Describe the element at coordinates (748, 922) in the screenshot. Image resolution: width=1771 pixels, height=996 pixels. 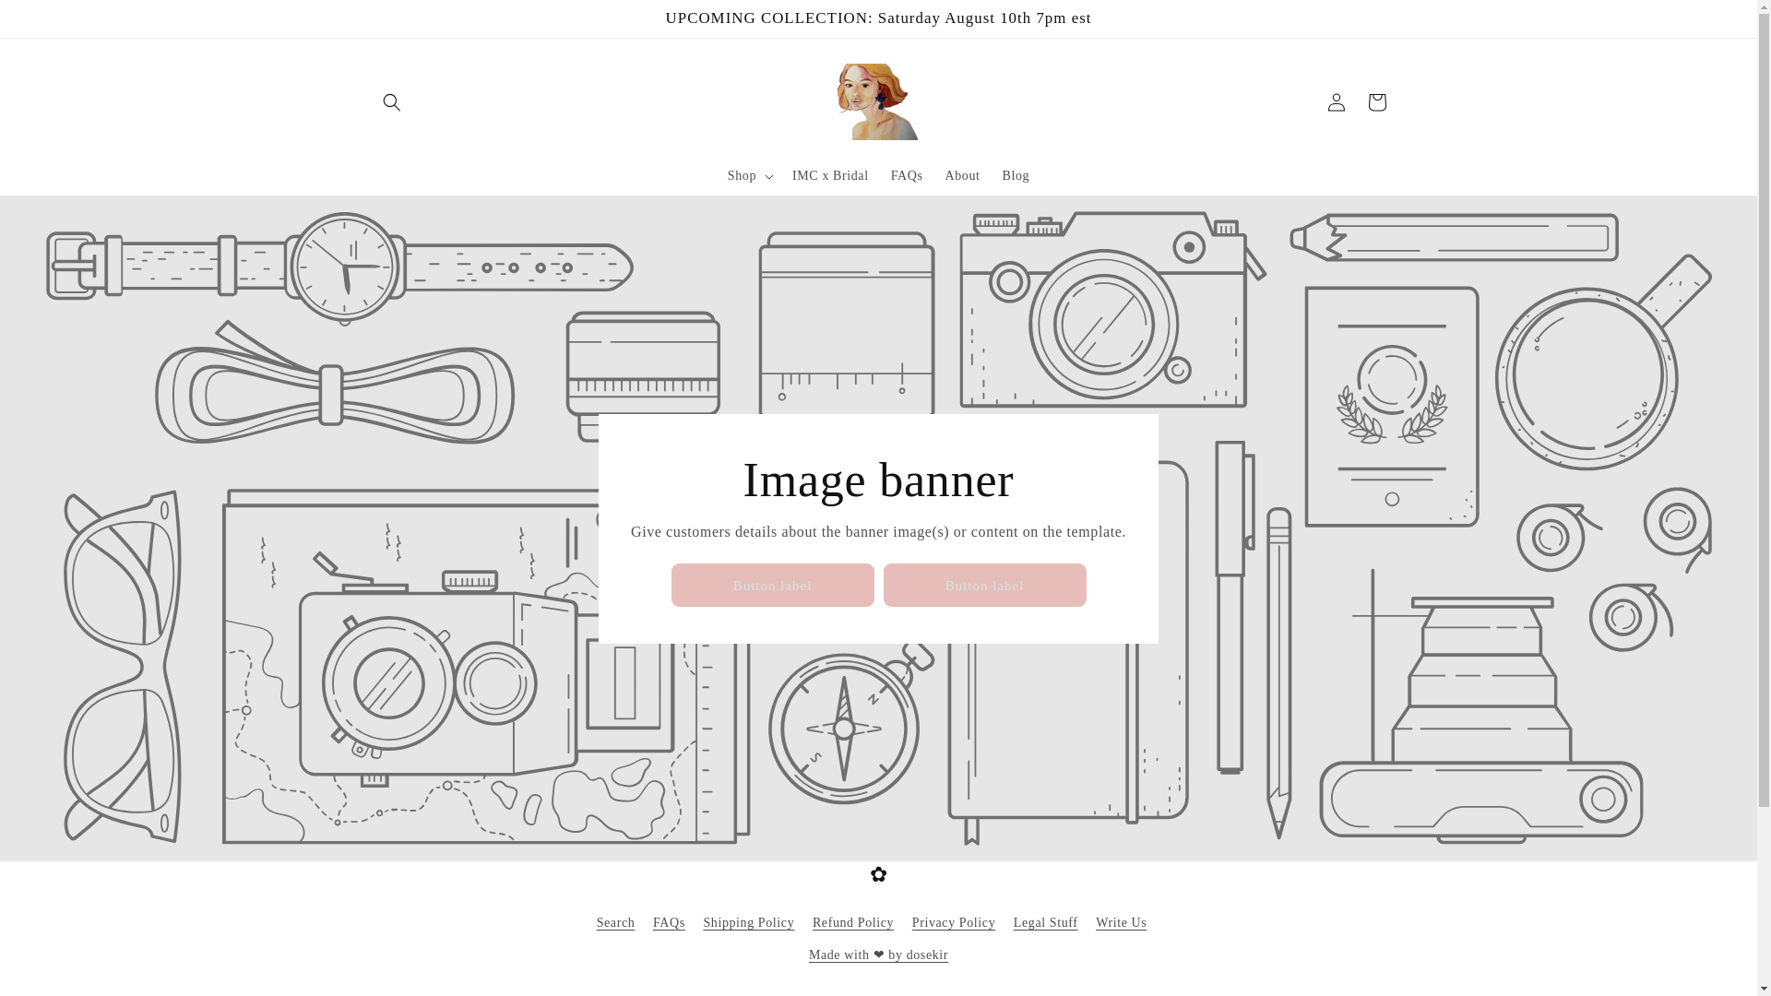
I see `Shipping Policy` at that location.